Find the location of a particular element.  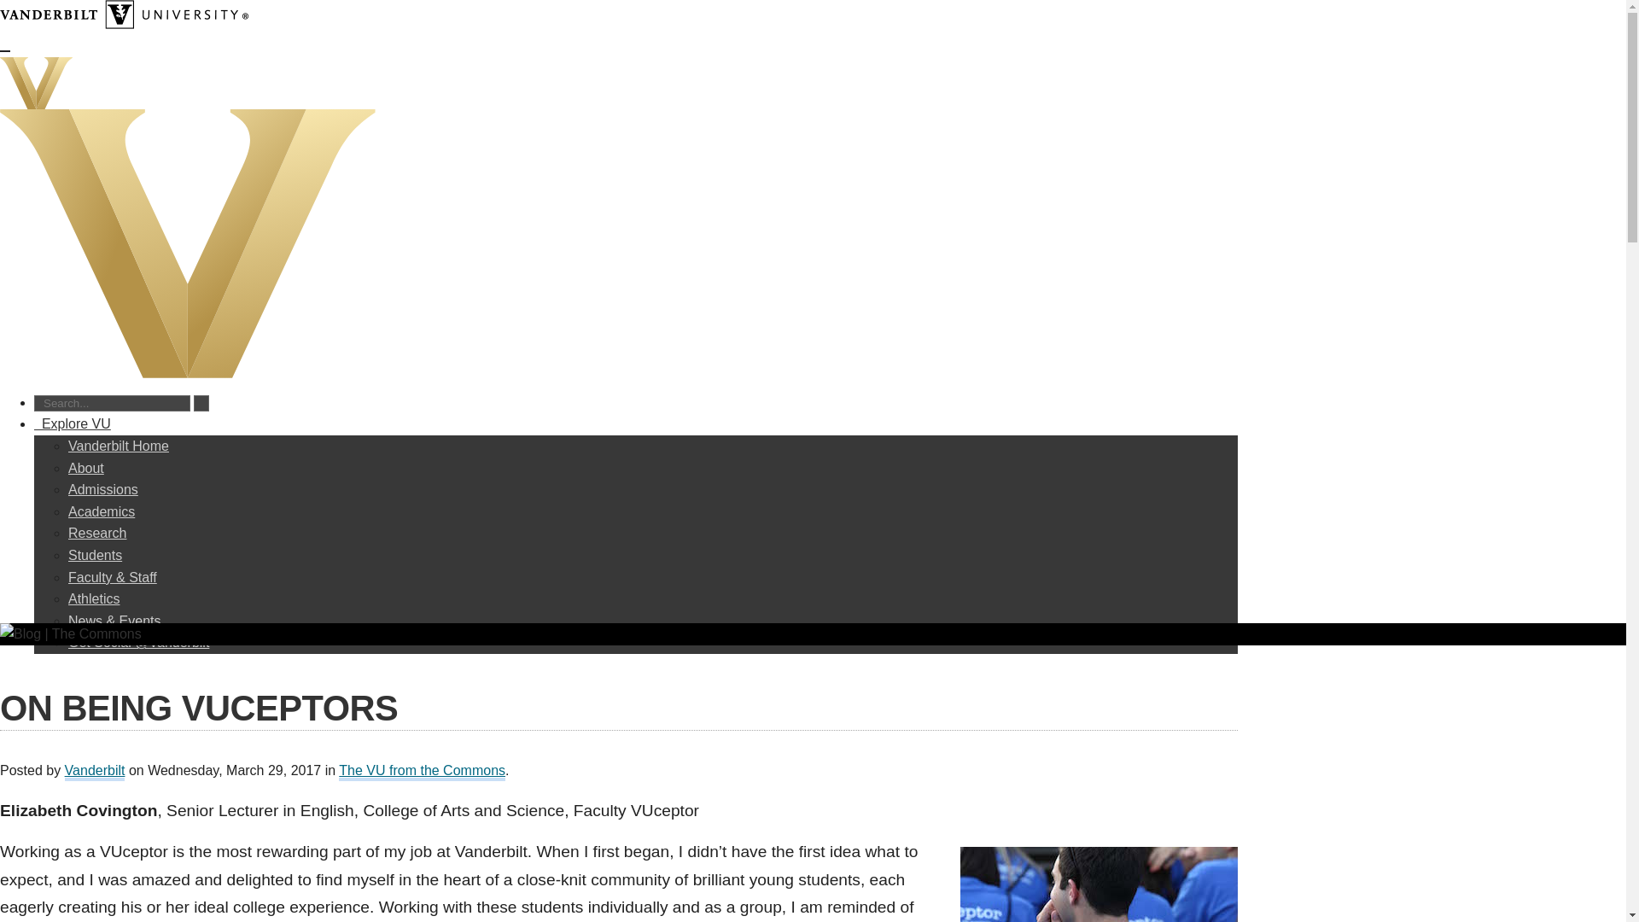

Vanderbilt Home is located at coordinates (118, 446).